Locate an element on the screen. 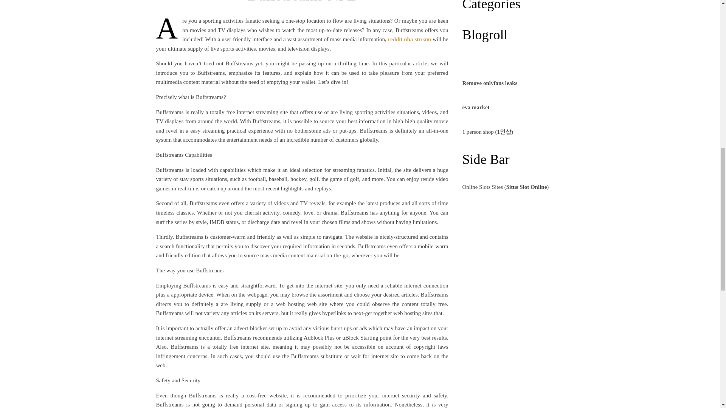 The width and height of the screenshot is (726, 408). Remove onlyfans leaks is located at coordinates (489, 83).